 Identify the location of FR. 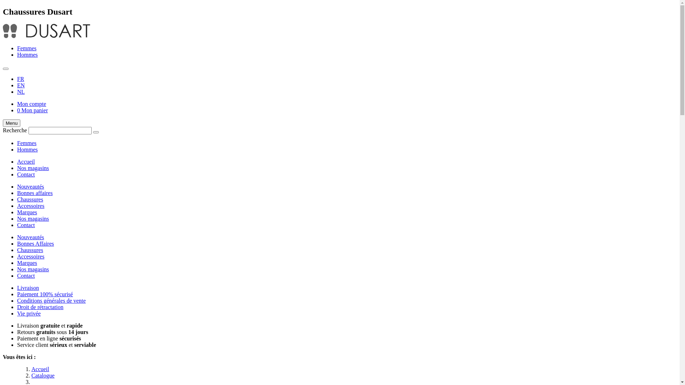
(21, 79).